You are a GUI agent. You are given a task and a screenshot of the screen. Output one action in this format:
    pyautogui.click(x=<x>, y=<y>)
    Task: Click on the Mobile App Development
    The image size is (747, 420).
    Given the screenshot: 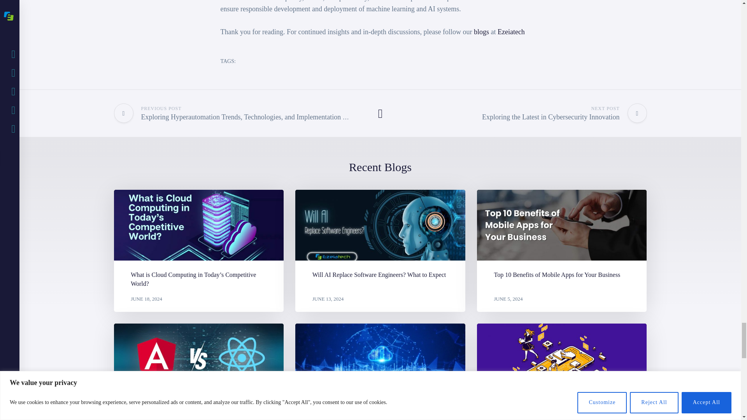 What is the action you would take?
    pyautogui.click(x=562, y=359)
    